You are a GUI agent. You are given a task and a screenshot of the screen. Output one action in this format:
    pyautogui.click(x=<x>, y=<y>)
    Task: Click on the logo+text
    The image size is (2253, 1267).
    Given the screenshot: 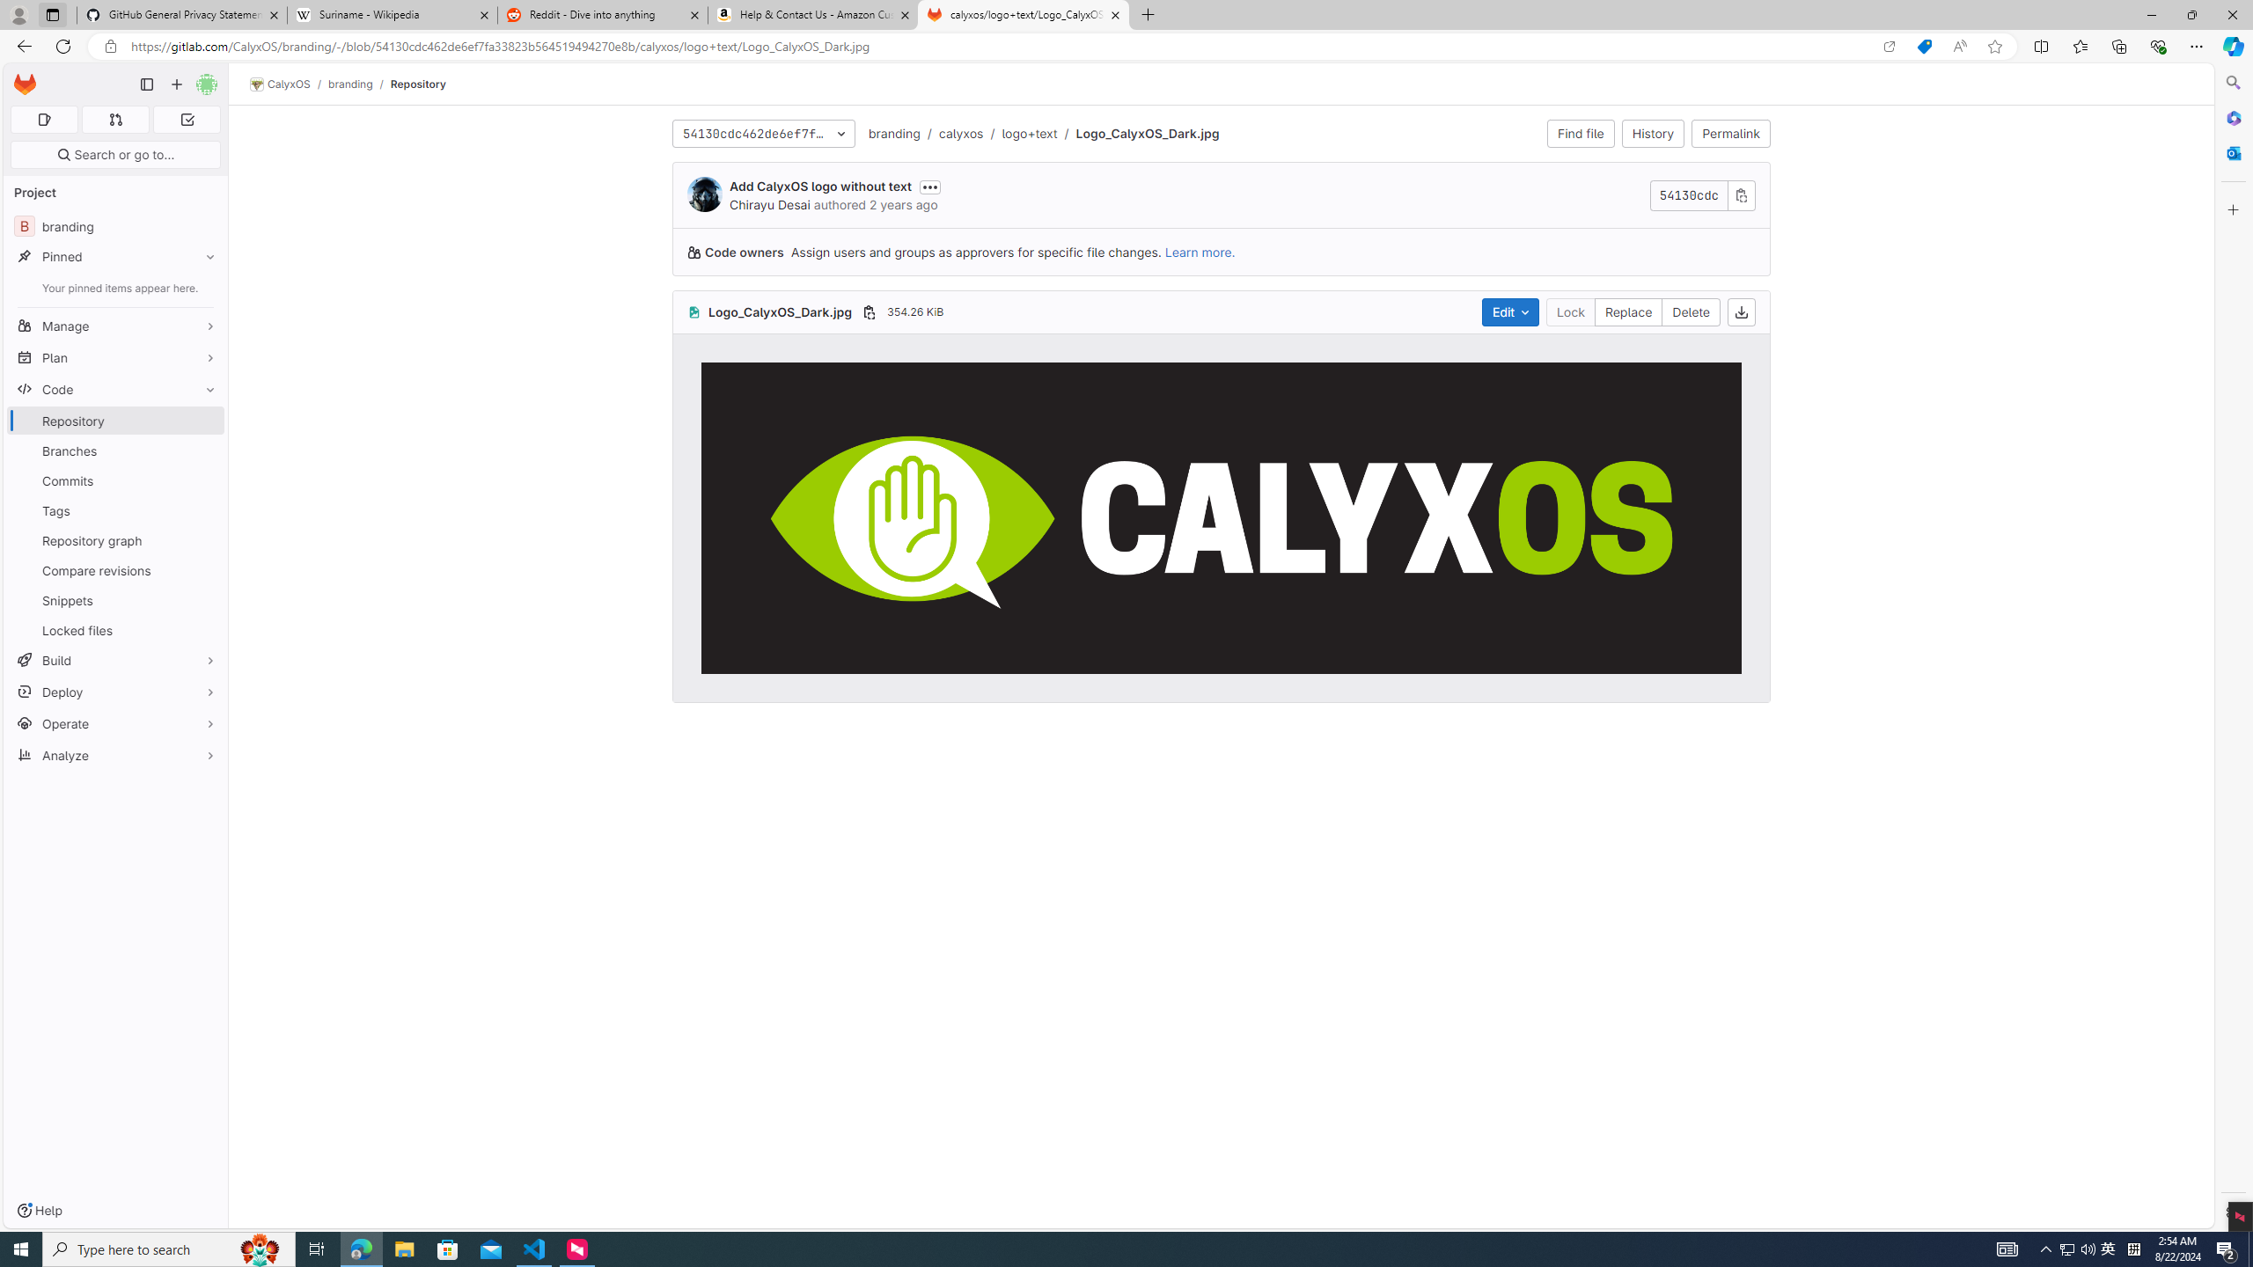 What is the action you would take?
    pyautogui.click(x=1031, y=132)
    